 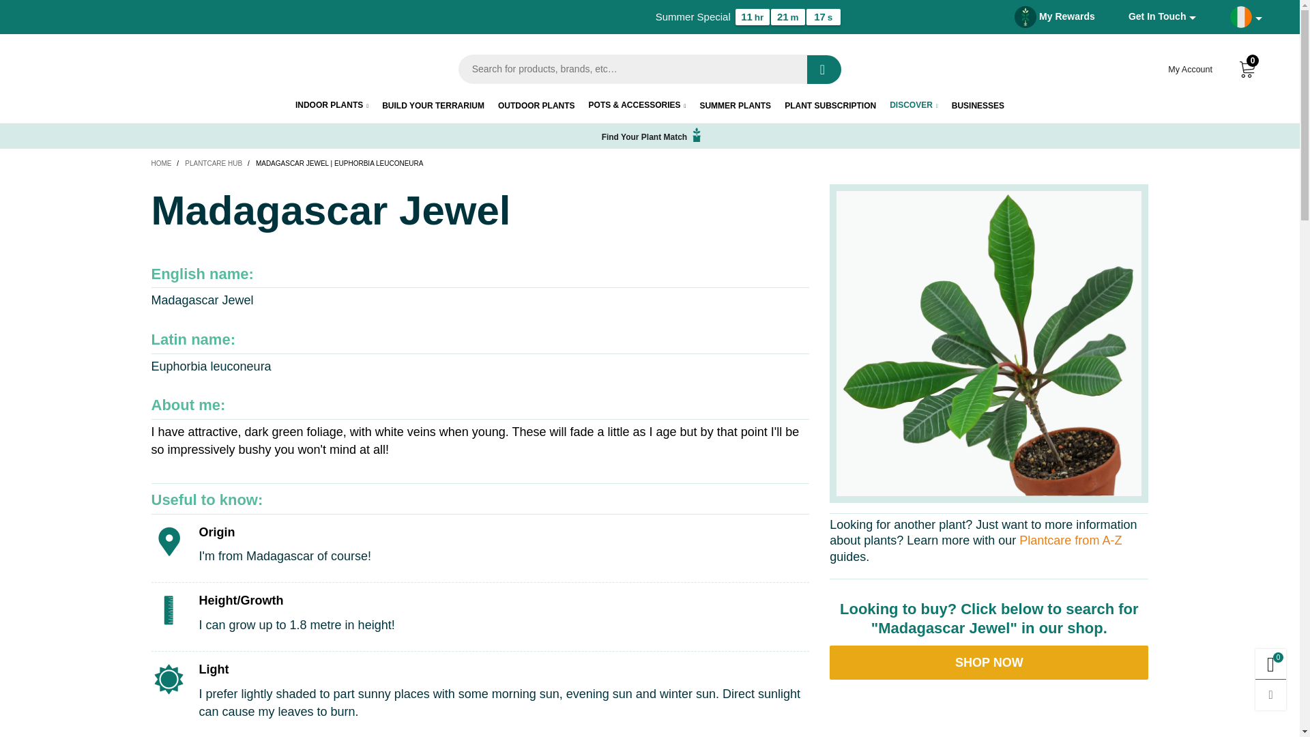 I want to click on Discover, so click(x=913, y=105).